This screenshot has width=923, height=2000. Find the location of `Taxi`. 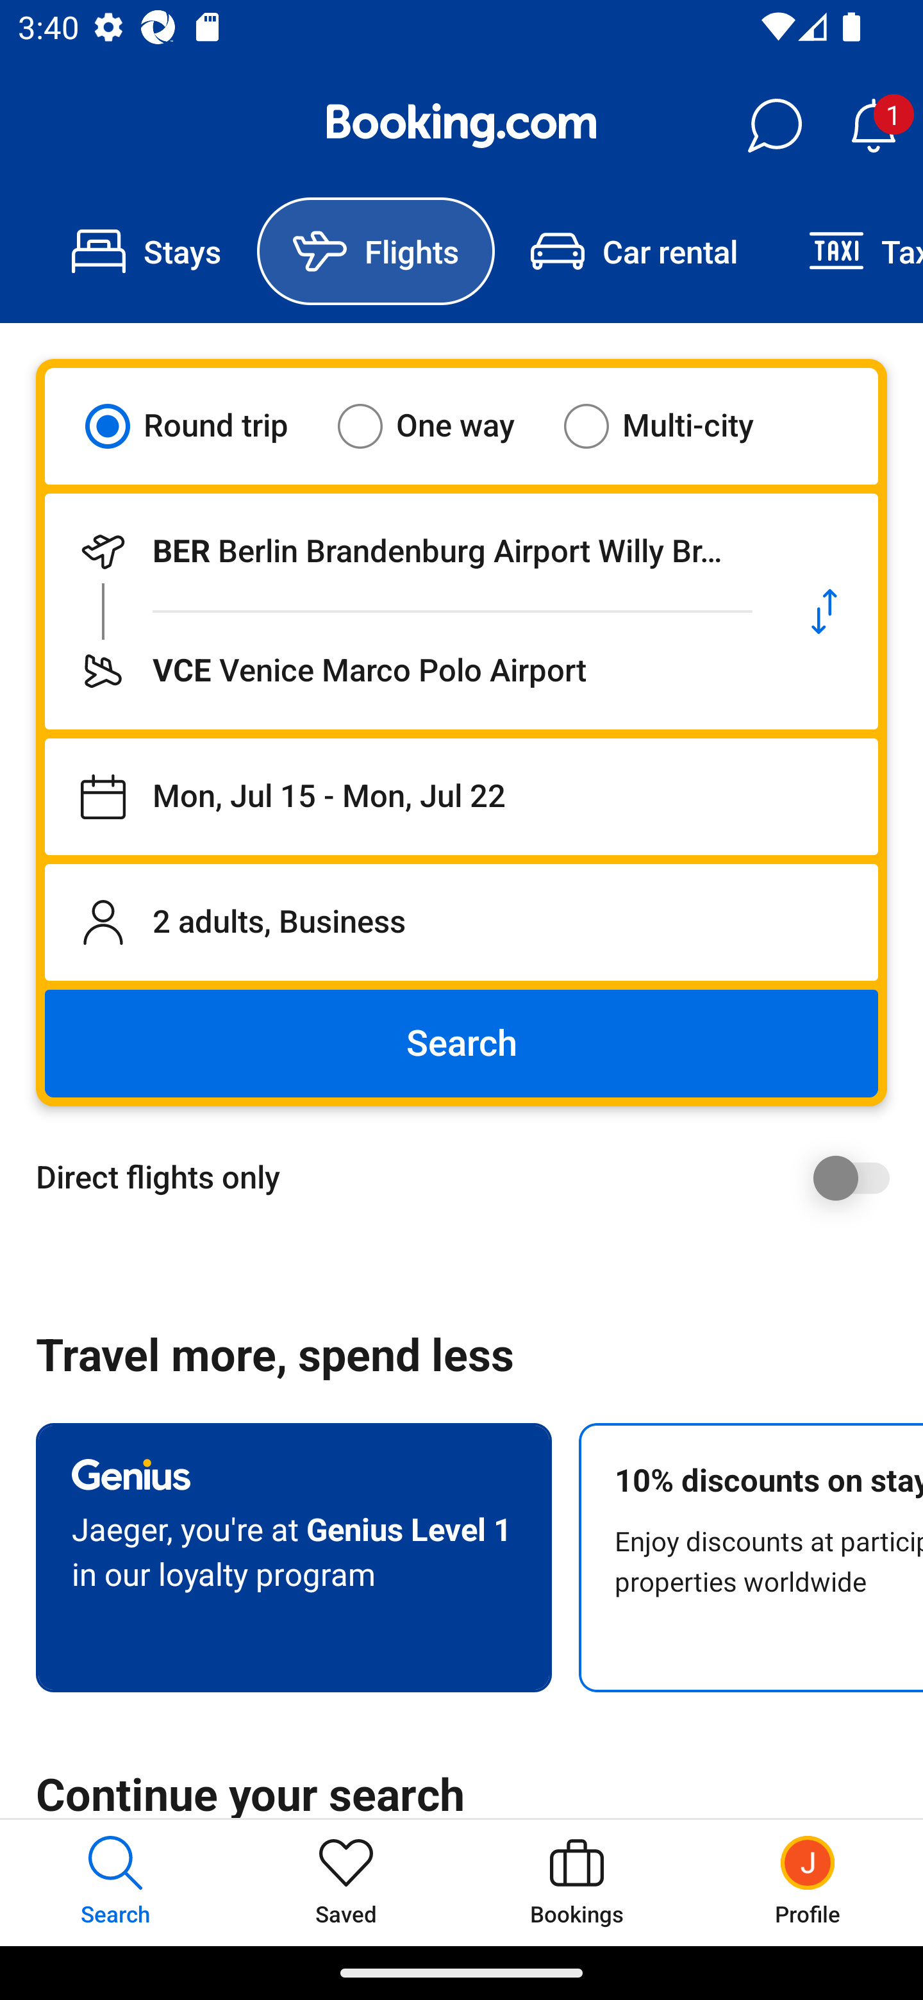

Taxi is located at coordinates (848, 251).